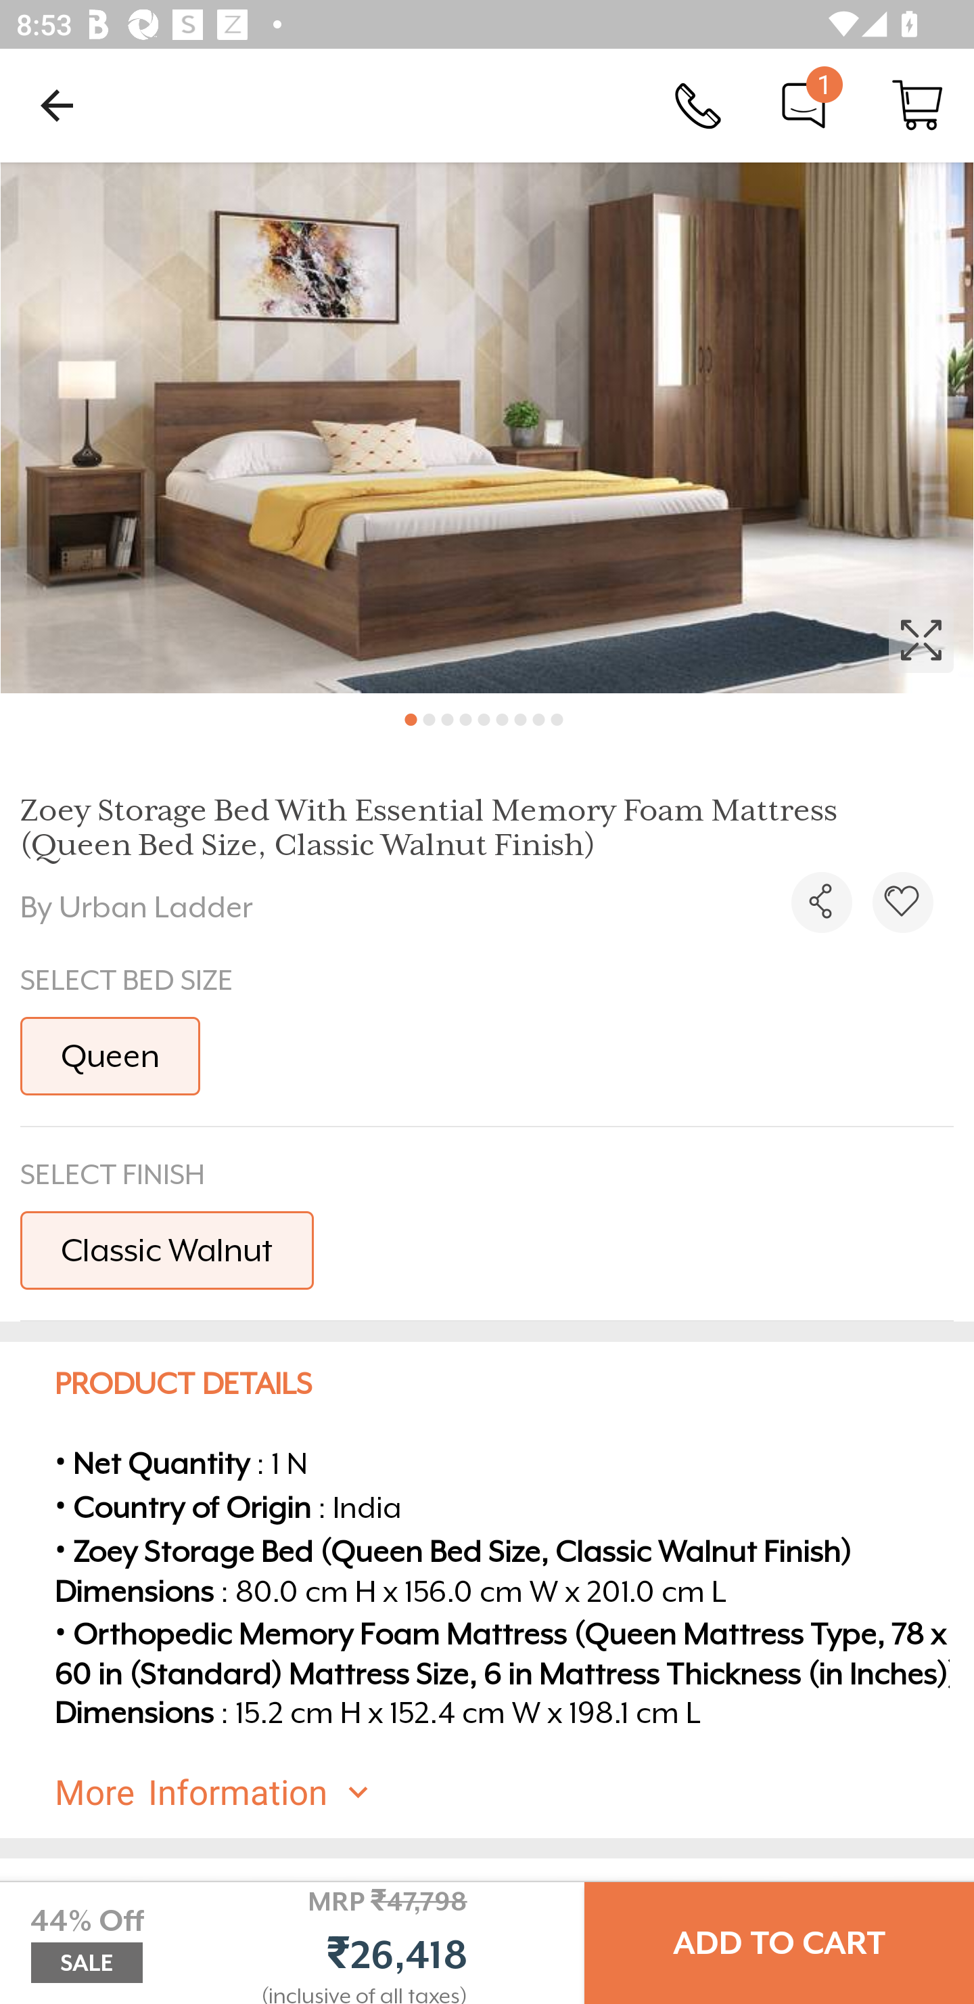  What do you see at coordinates (507, 1792) in the screenshot?
I see `More Information ` at bounding box center [507, 1792].